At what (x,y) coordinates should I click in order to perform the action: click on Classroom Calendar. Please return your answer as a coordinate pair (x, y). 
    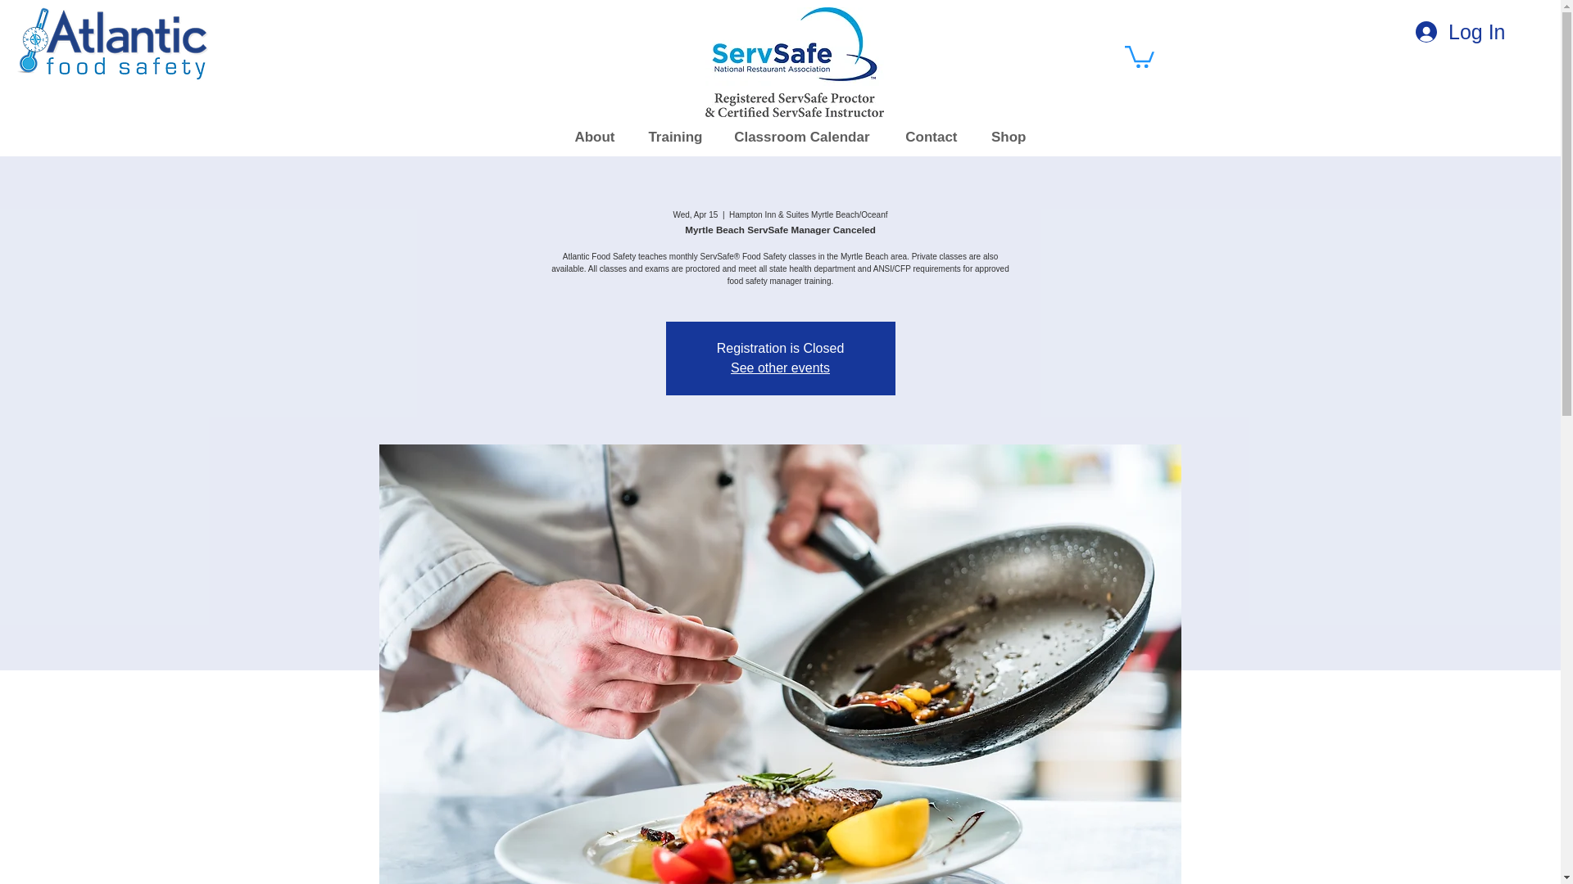
    Looking at the image, I should click on (797, 138).